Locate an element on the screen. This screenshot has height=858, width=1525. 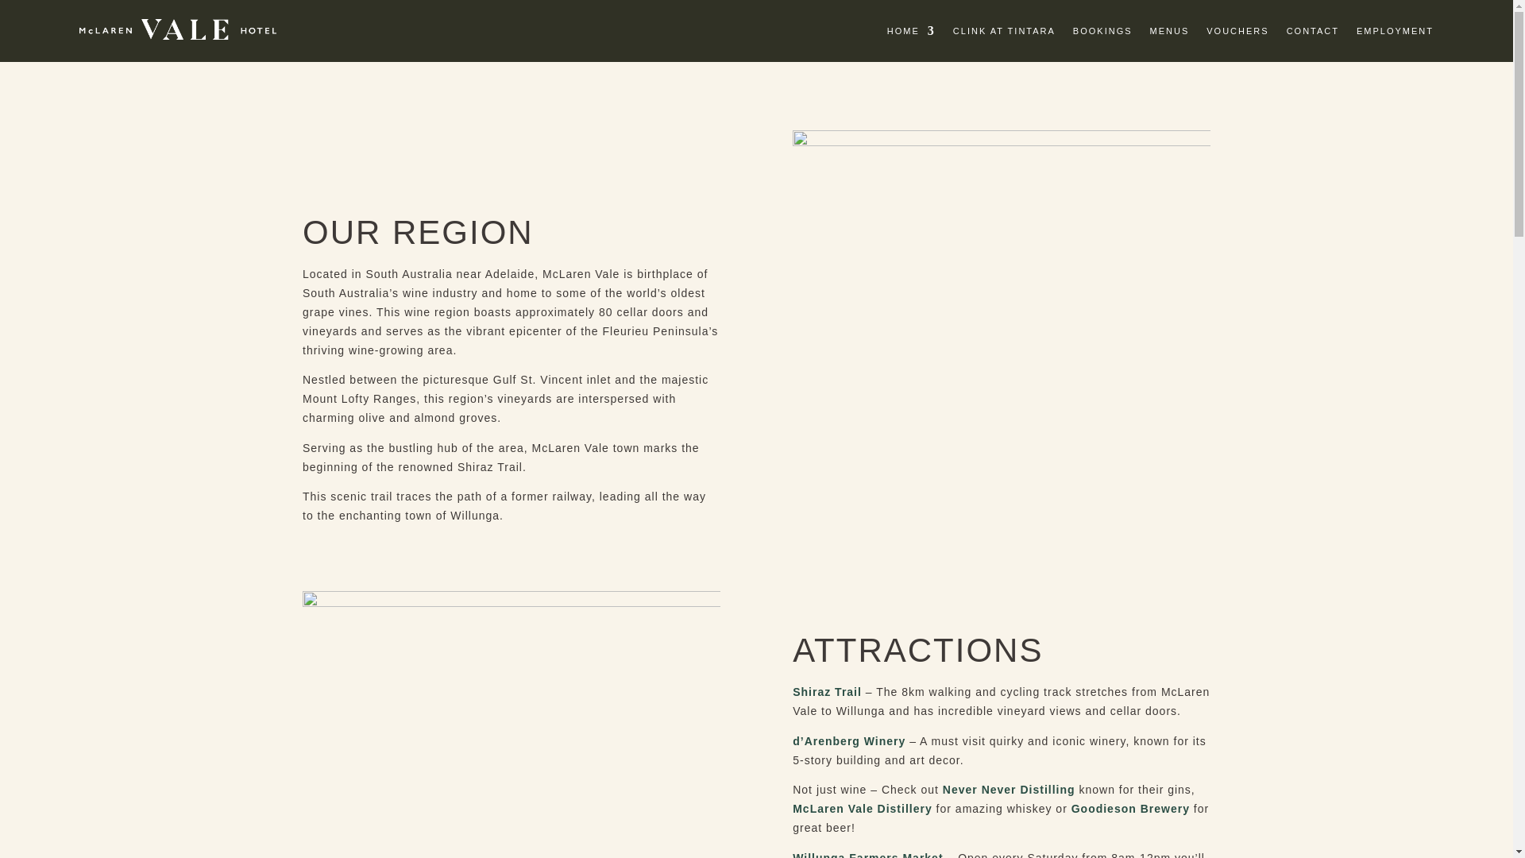
Shiraz Trail is located at coordinates (827, 691).